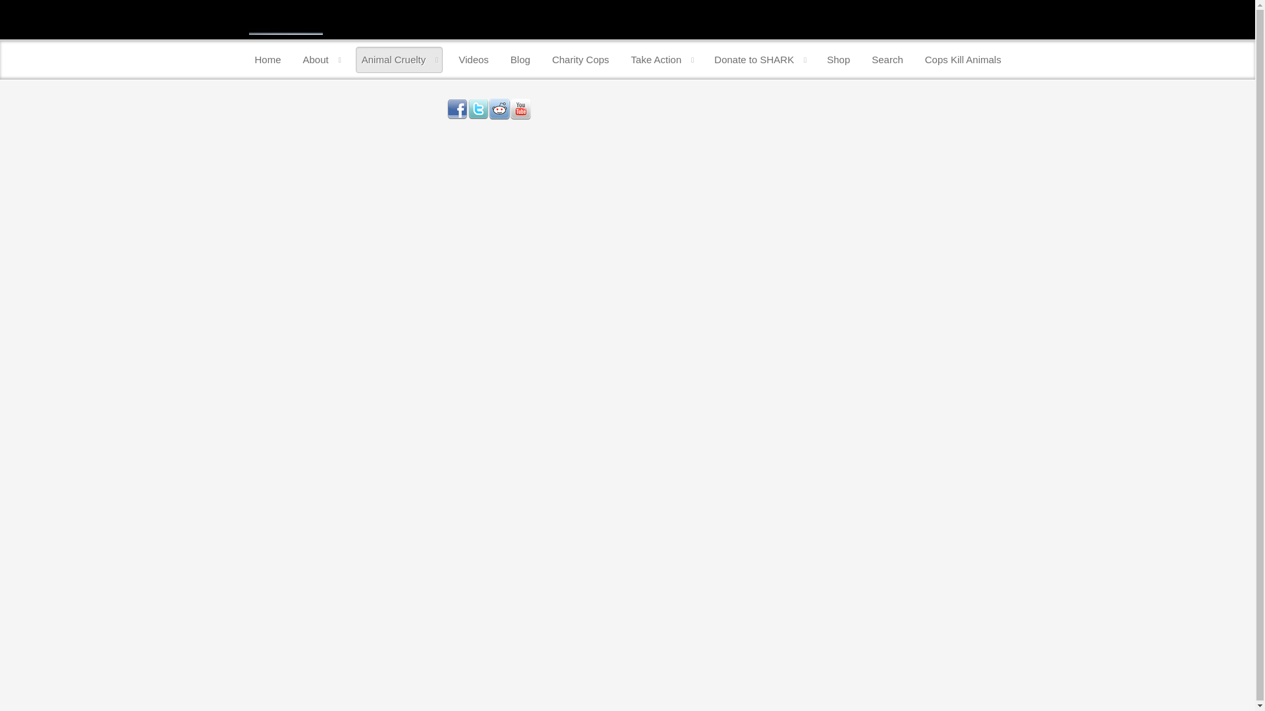 The width and height of the screenshot is (1265, 711). What do you see at coordinates (580, 60) in the screenshot?
I see `Charity Cops` at bounding box center [580, 60].